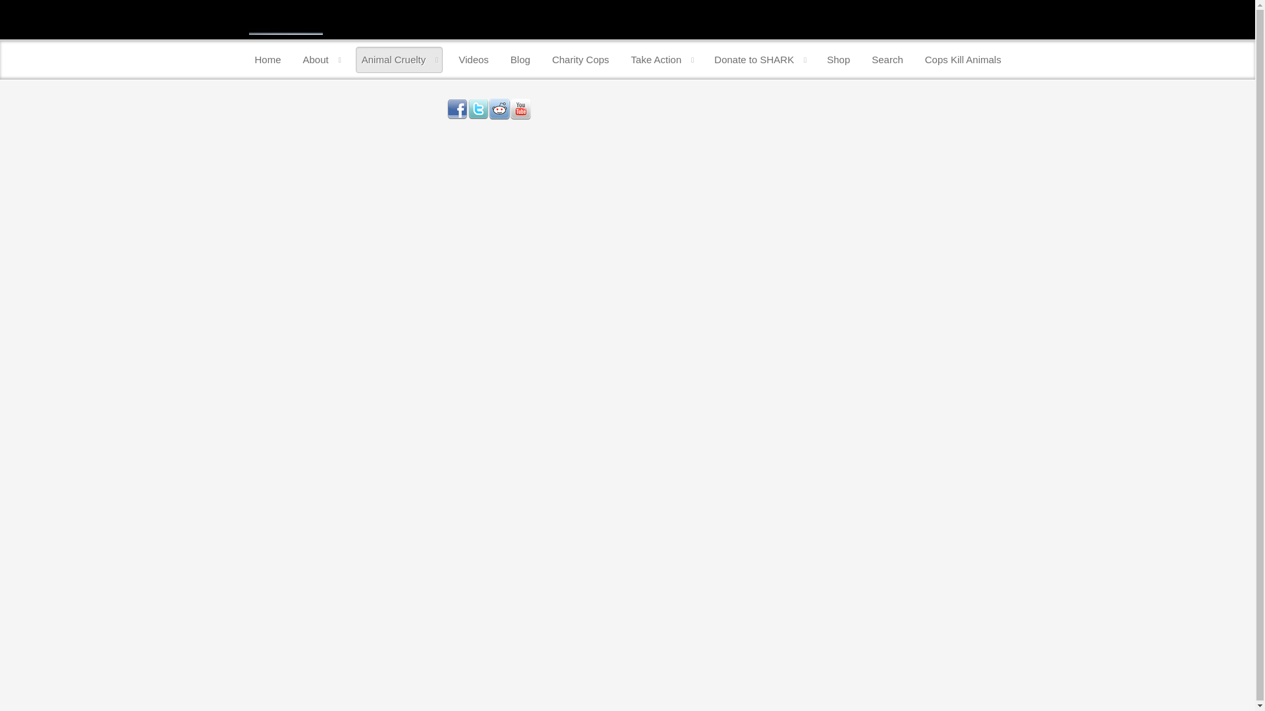 The width and height of the screenshot is (1265, 711). What do you see at coordinates (580, 60) in the screenshot?
I see `Charity Cops` at bounding box center [580, 60].